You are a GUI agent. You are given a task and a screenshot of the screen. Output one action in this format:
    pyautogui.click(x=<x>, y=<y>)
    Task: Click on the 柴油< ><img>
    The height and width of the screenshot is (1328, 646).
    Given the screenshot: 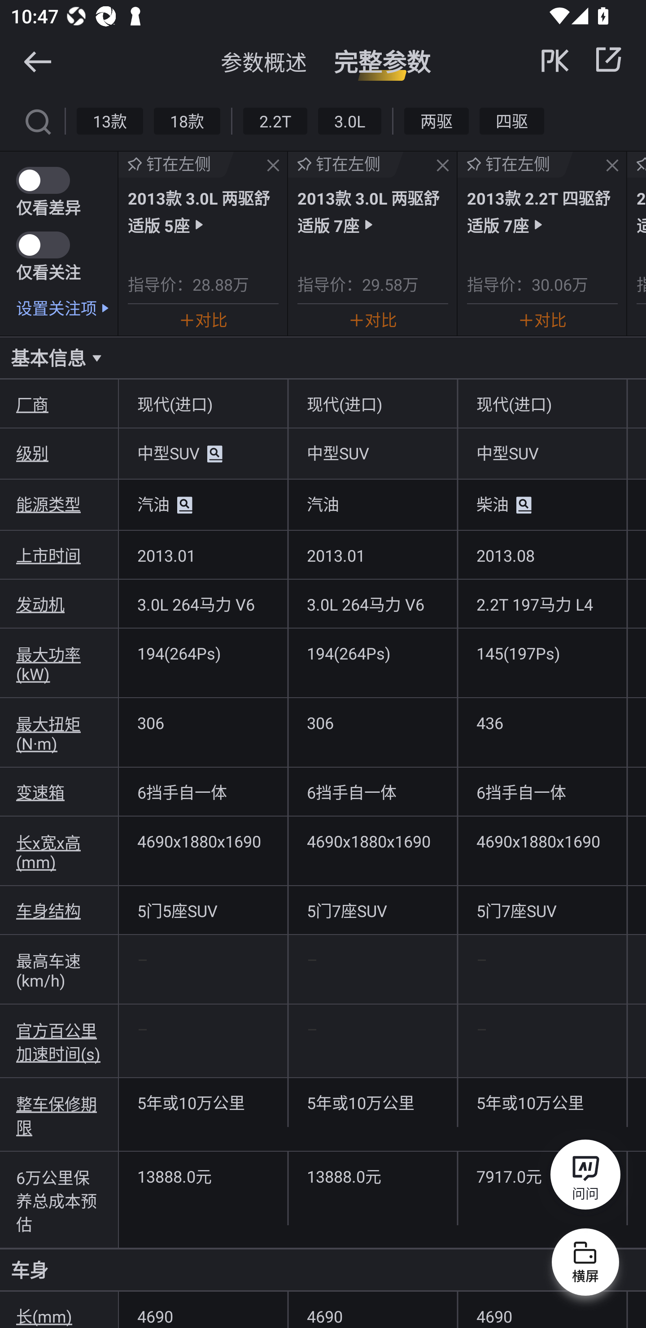 What is the action you would take?
    pyautogui.click(x=542, y=505)
    